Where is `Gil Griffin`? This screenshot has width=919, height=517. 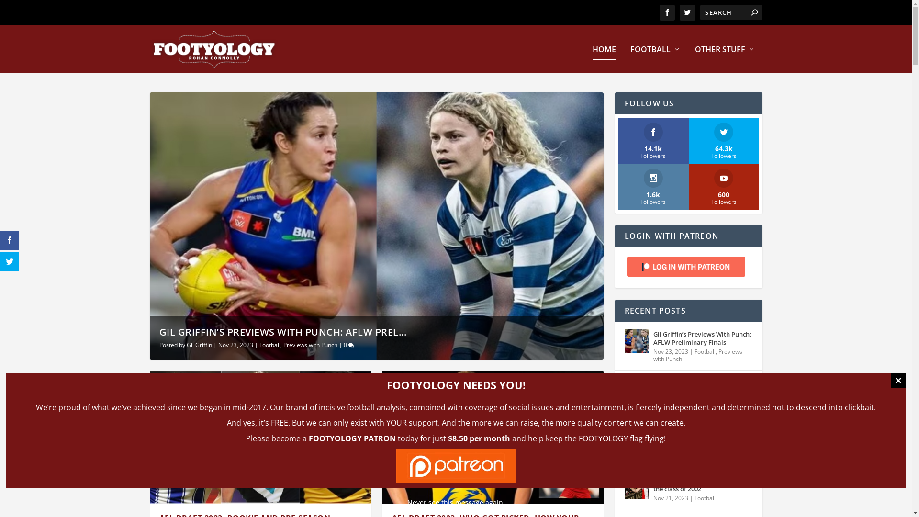 Gil Griffin is located at coordinates (199, 345).